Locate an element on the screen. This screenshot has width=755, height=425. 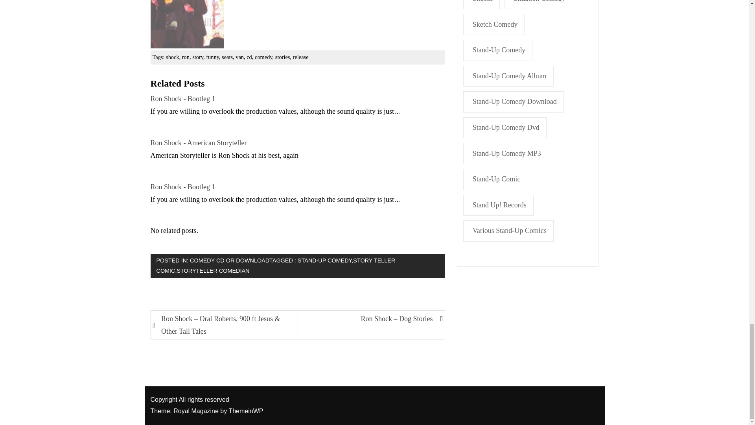
Ron Shock - Bootleg 1 is located at coordinates (182, 98).